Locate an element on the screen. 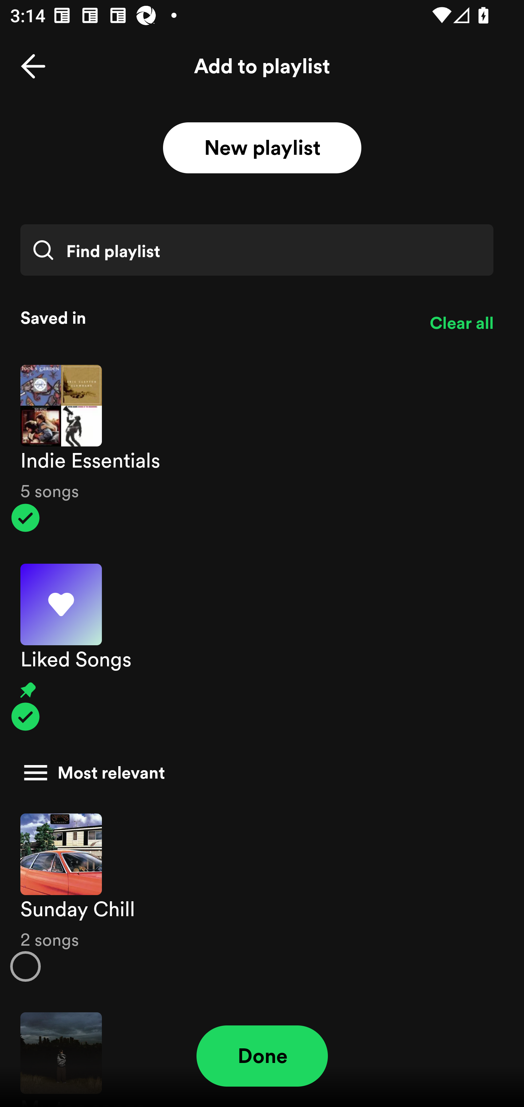  Most relevant is located at coordinates (257, 773).